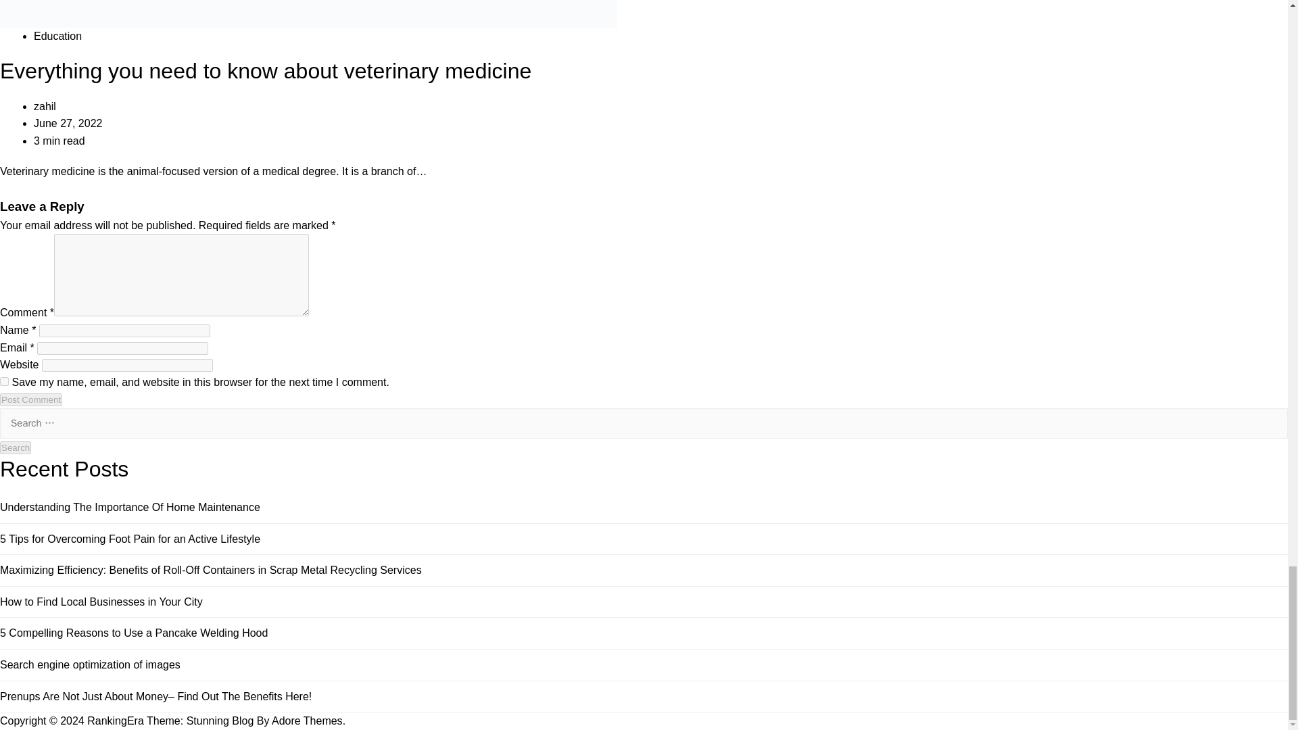  Describe the element at coordinates (57, 36) in the screenshot. I see `Education` at that location.